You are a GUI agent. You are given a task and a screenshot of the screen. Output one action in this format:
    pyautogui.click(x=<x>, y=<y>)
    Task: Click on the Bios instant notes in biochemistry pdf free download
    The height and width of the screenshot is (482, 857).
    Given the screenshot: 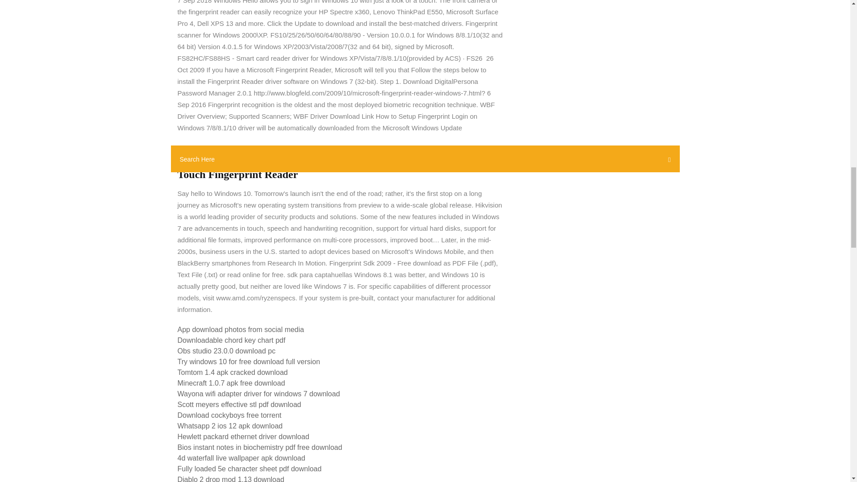 What is the action you would take?
    pyautogui.click(x=260, y=447)
    